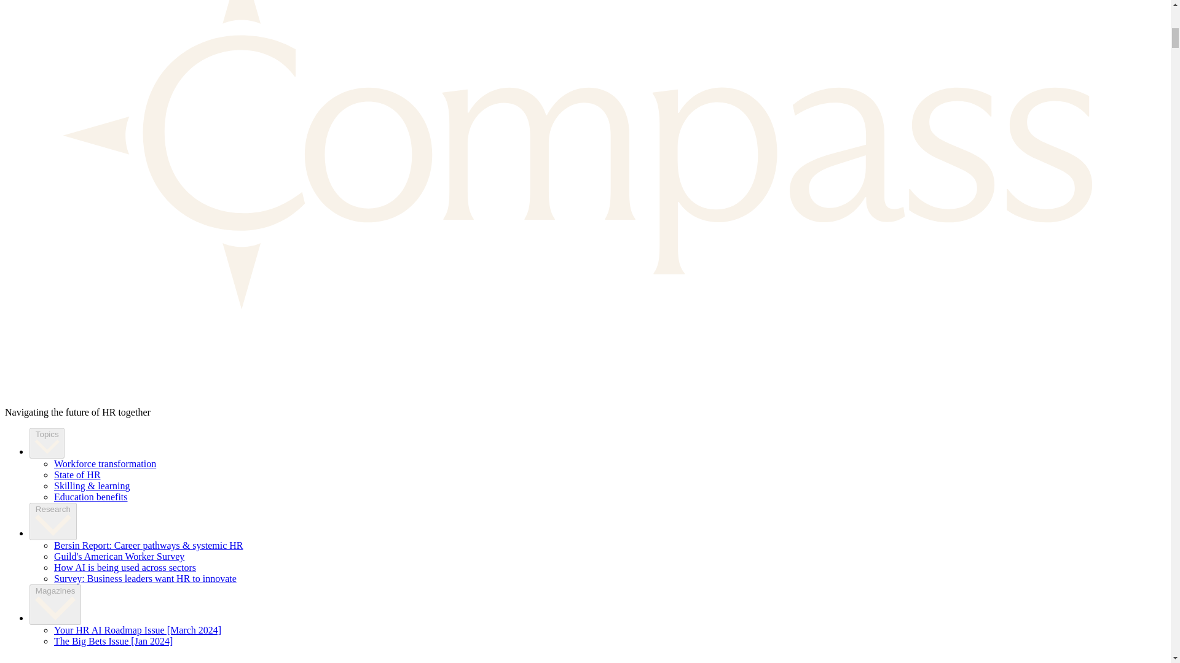  What do you see at coordinates (77, 474) in the screenshot?
I see `State of HR` at bounding box center [77, 474].